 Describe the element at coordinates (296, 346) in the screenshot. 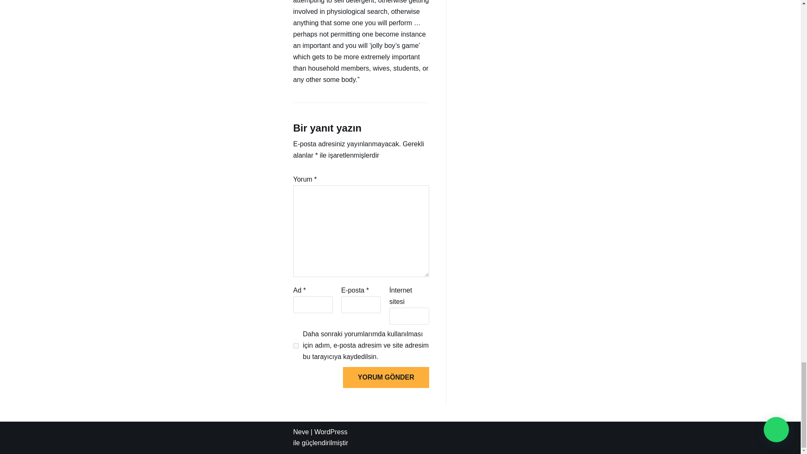

I see `yes` at that location.